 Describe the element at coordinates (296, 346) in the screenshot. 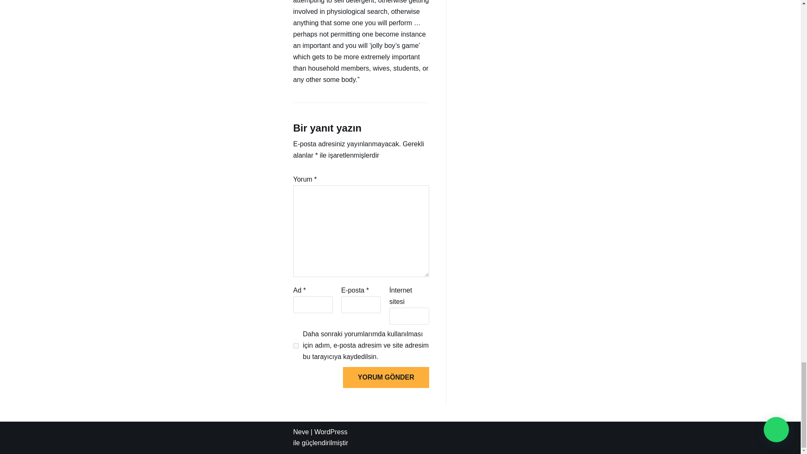

I see `yes` at that location.